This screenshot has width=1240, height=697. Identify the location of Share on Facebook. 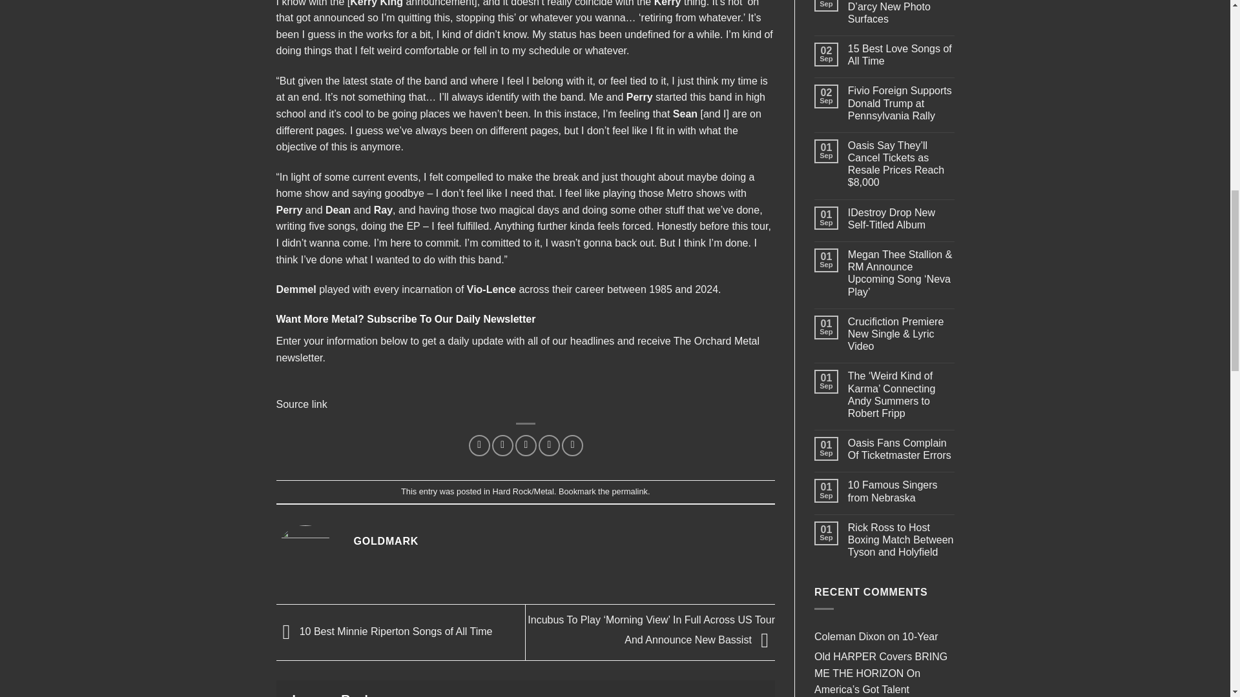
(479, 445).